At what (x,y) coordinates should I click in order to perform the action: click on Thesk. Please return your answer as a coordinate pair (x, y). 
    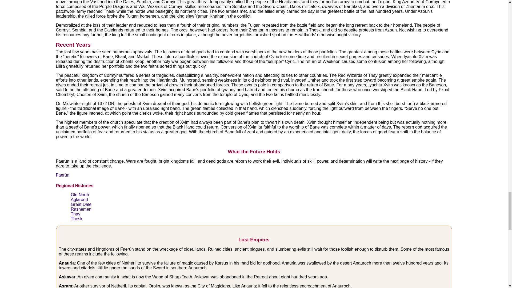
    Looking at the image, I should click on (77, 219).